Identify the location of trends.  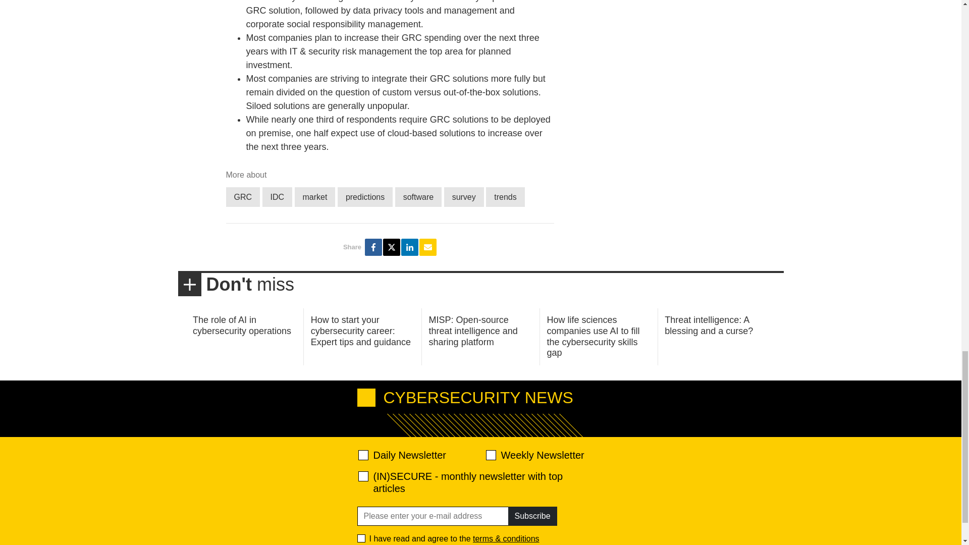
(505, 197).